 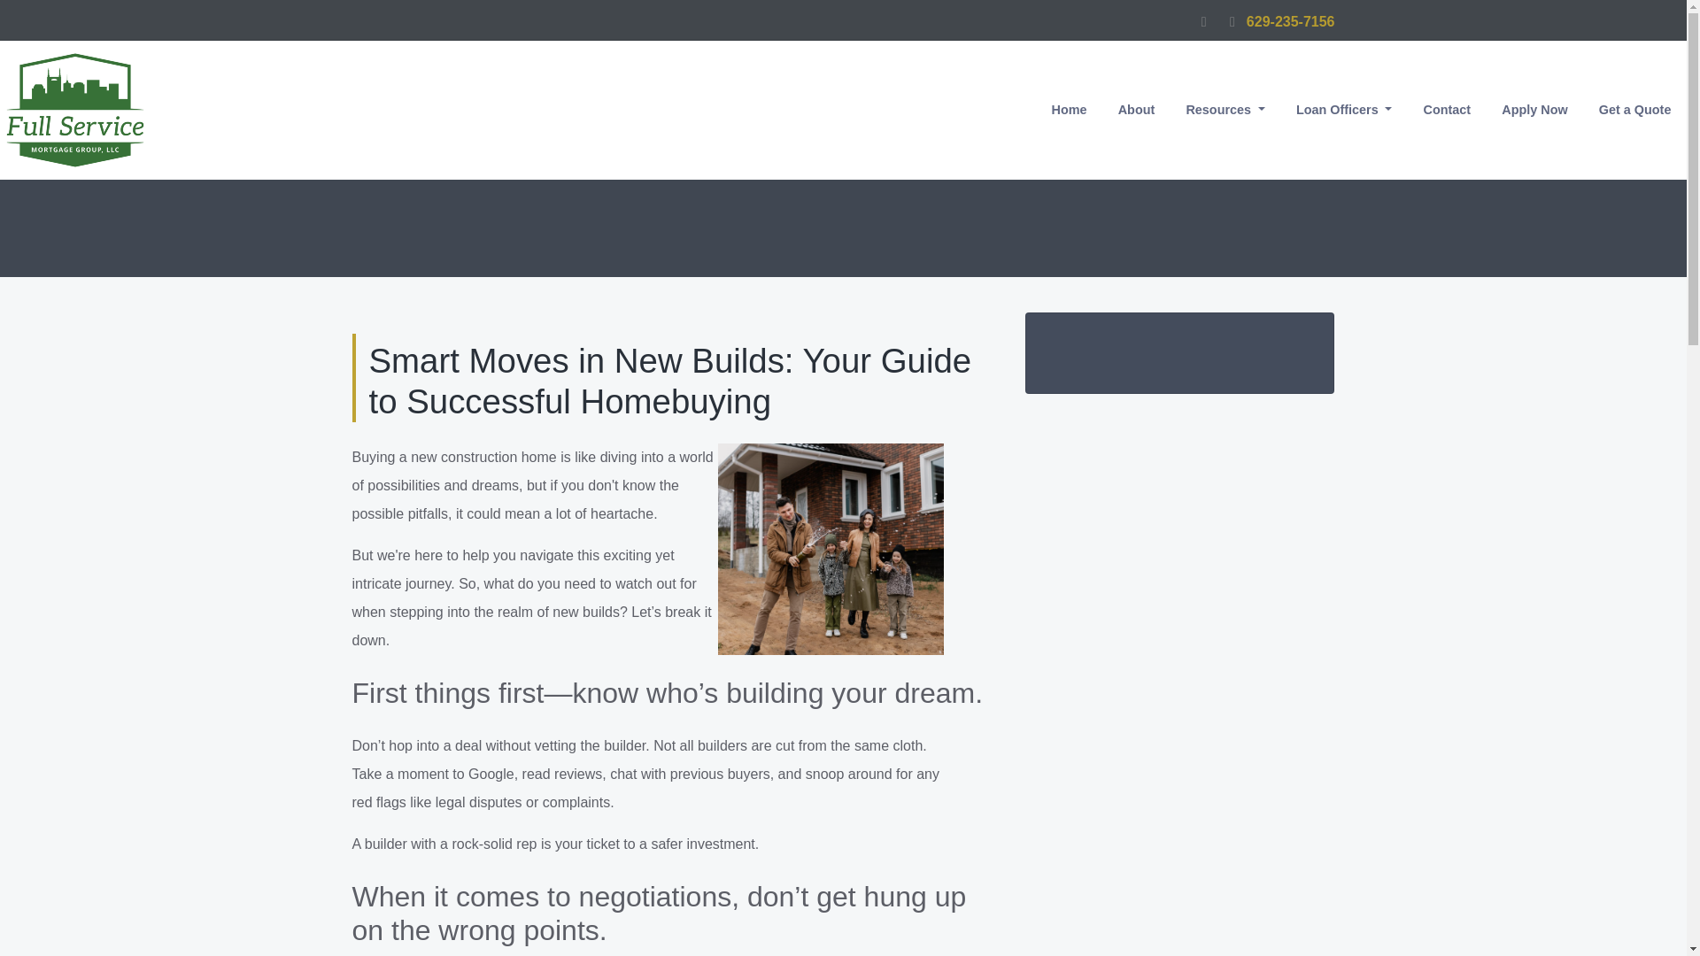 I want to click on Apply Now, so click(x=1534, y=110).